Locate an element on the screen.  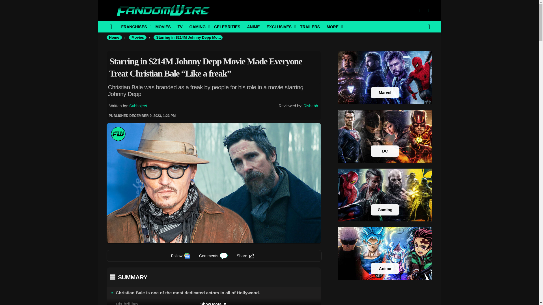
Menu is located at coordinates (111, 27).